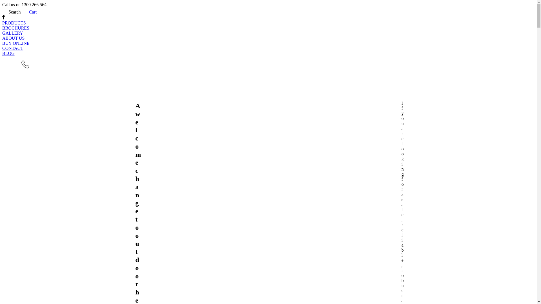 This screenshot has width=541, height=304. Describe the element at coordinates (268, 38) in the screenshot. I see `ABOUT US` at that location.